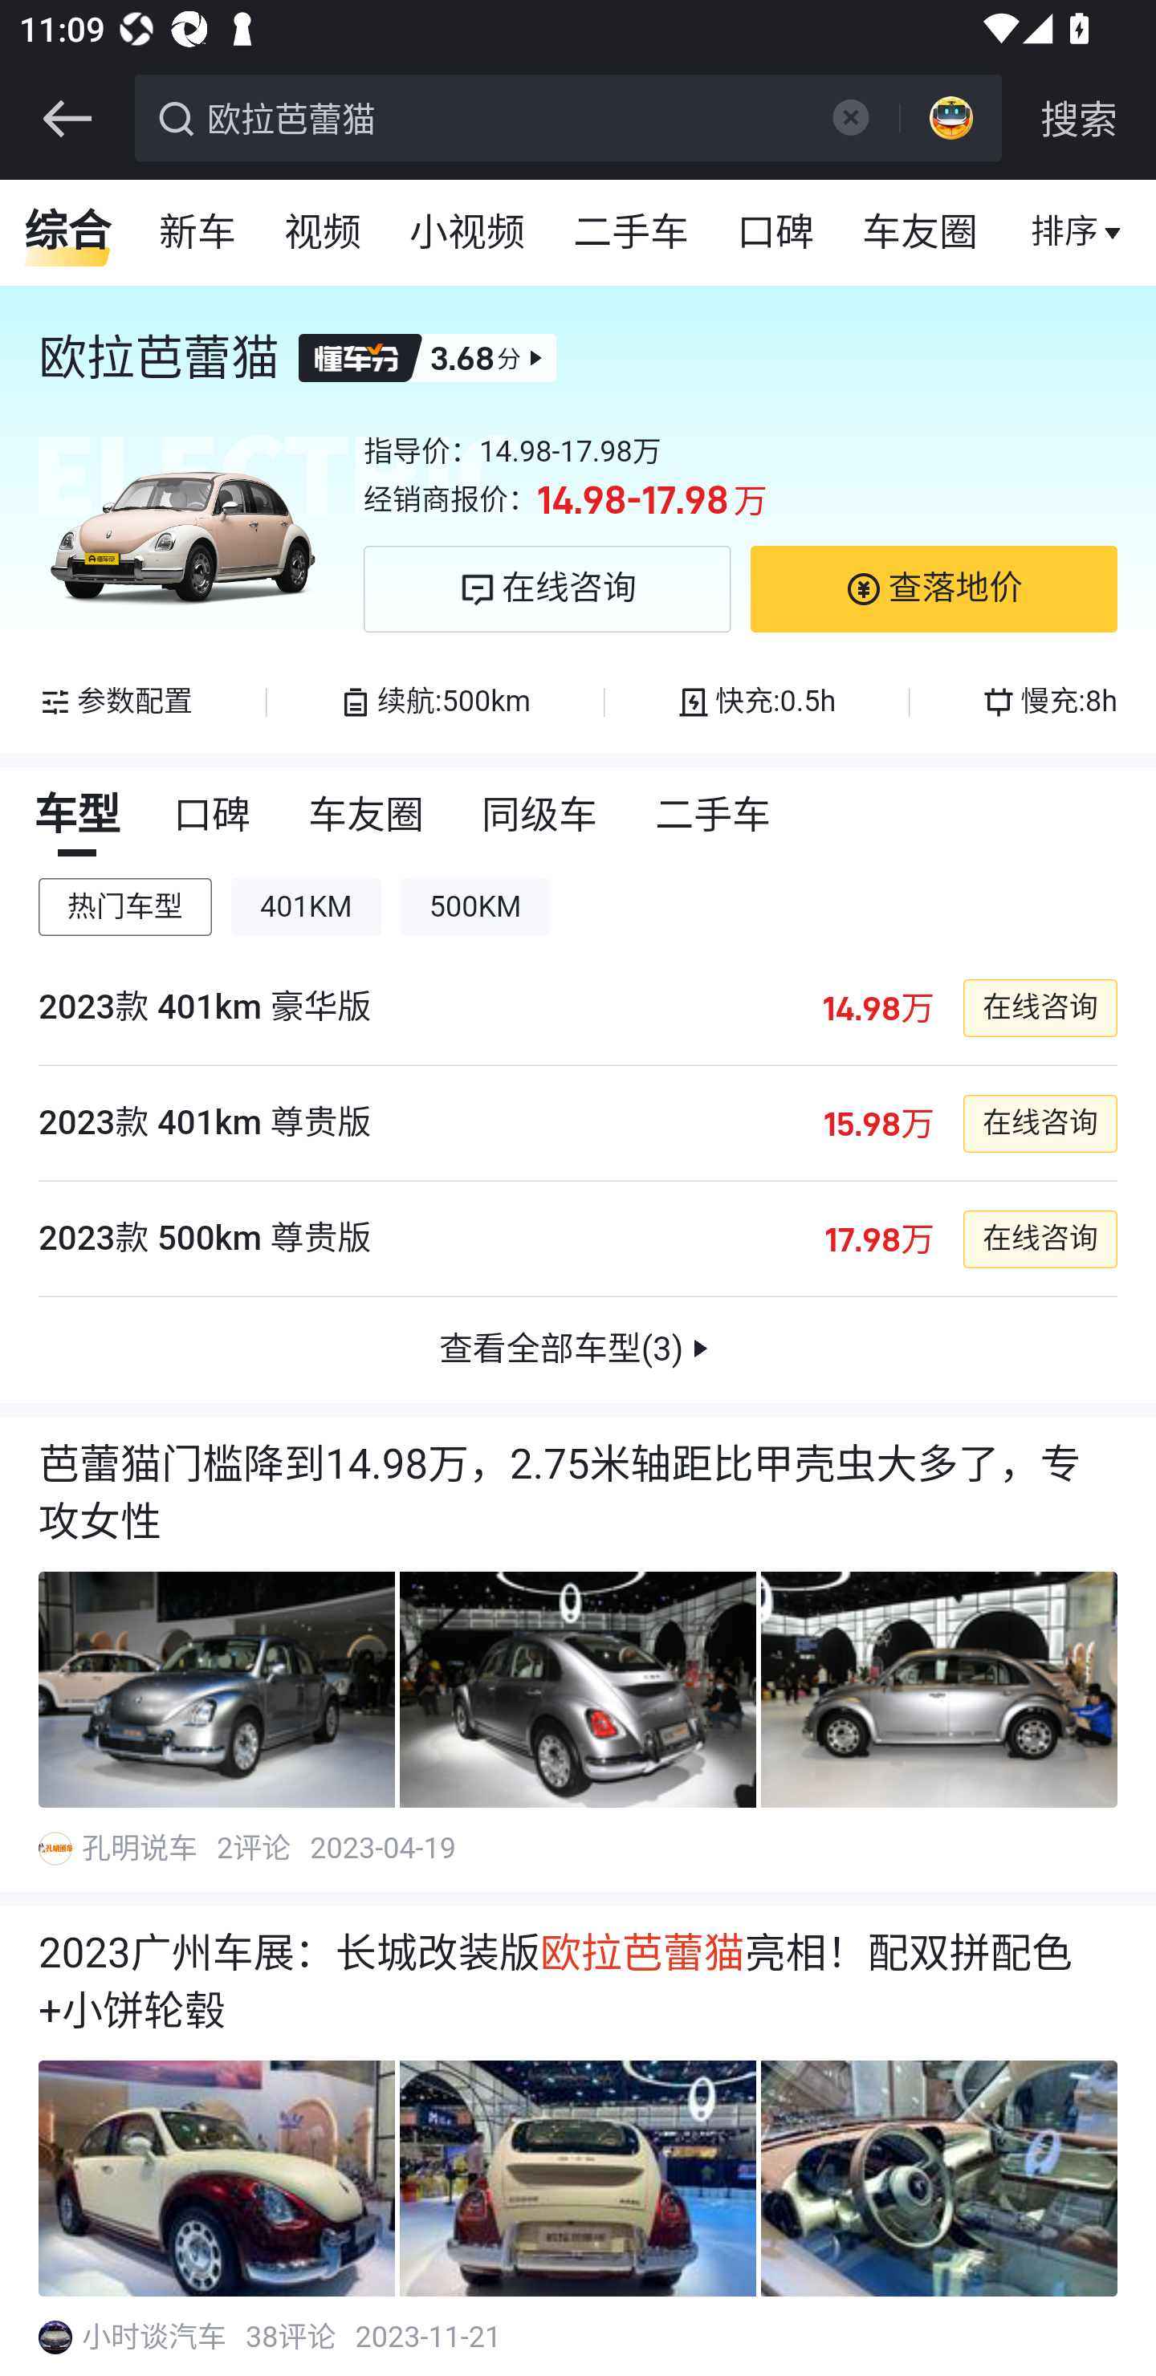 This screenshot has height=2376, width=1156. What do you see at coordinates (198, 233) in the screenshot?
I see `新车` at bounding box center [198, 233].